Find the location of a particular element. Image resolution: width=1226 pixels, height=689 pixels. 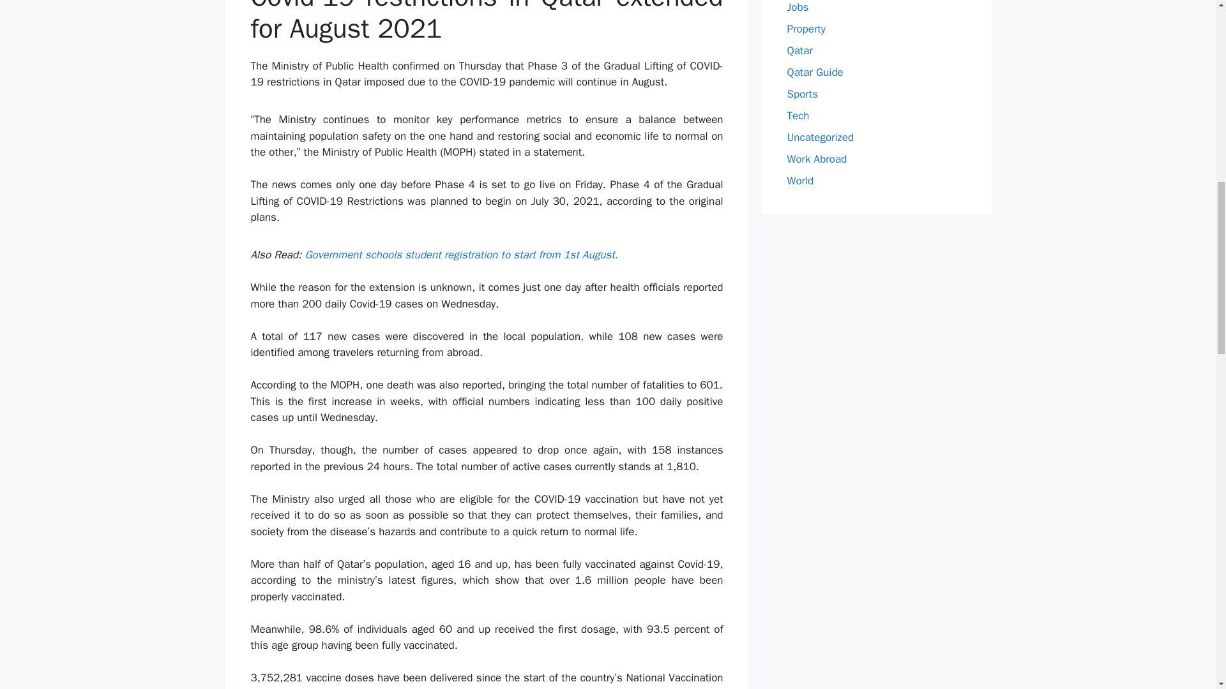

Jobs is located at coordinates (797, 7).